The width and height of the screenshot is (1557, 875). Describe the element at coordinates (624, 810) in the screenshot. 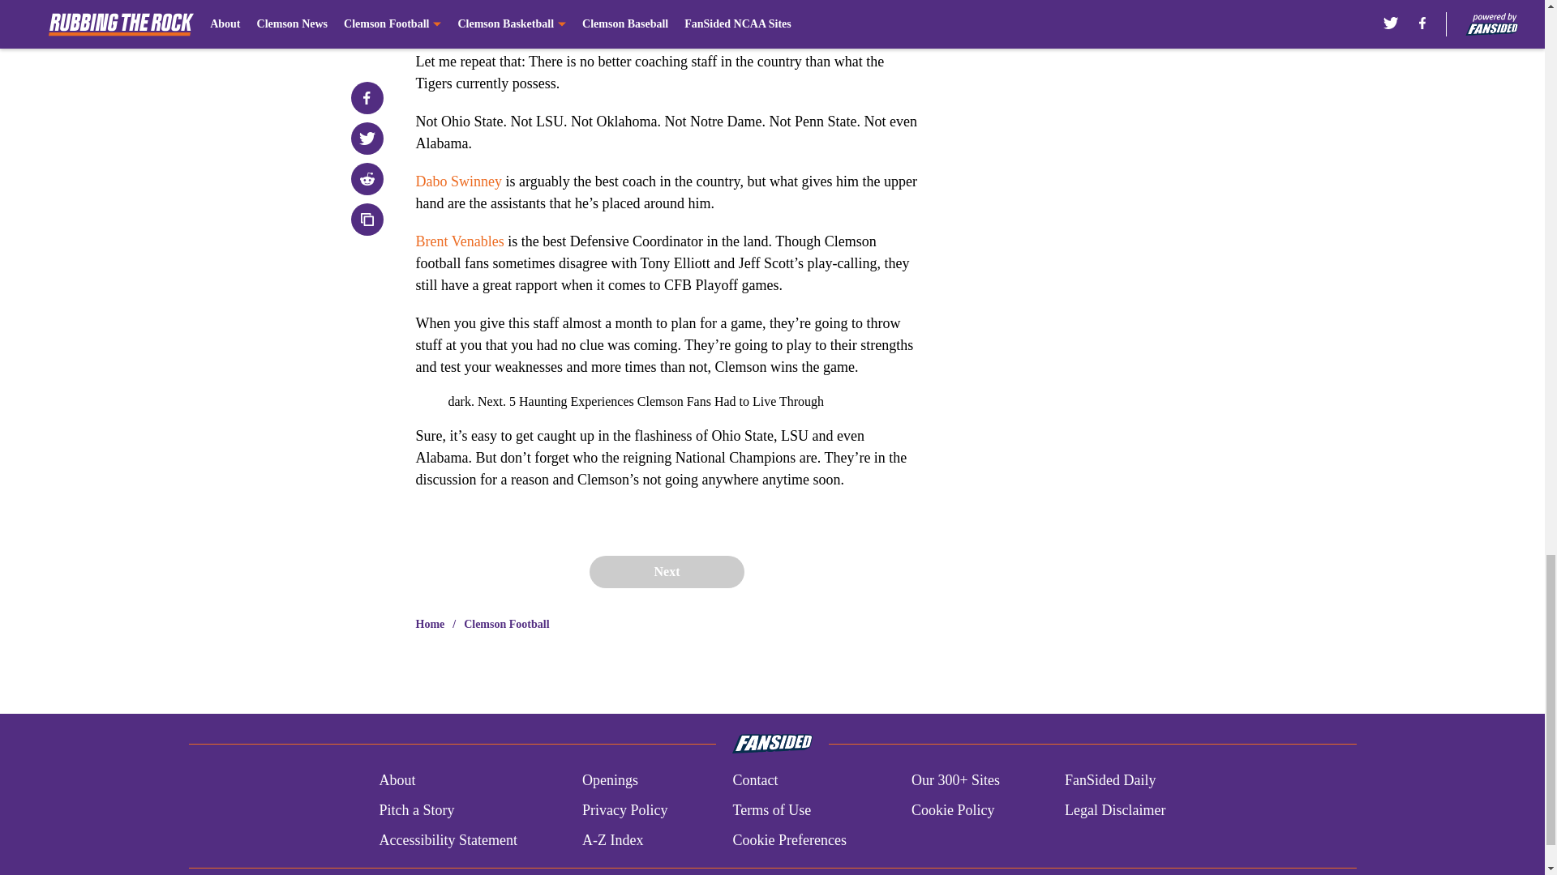

I see `Privacy Policy` at that location.